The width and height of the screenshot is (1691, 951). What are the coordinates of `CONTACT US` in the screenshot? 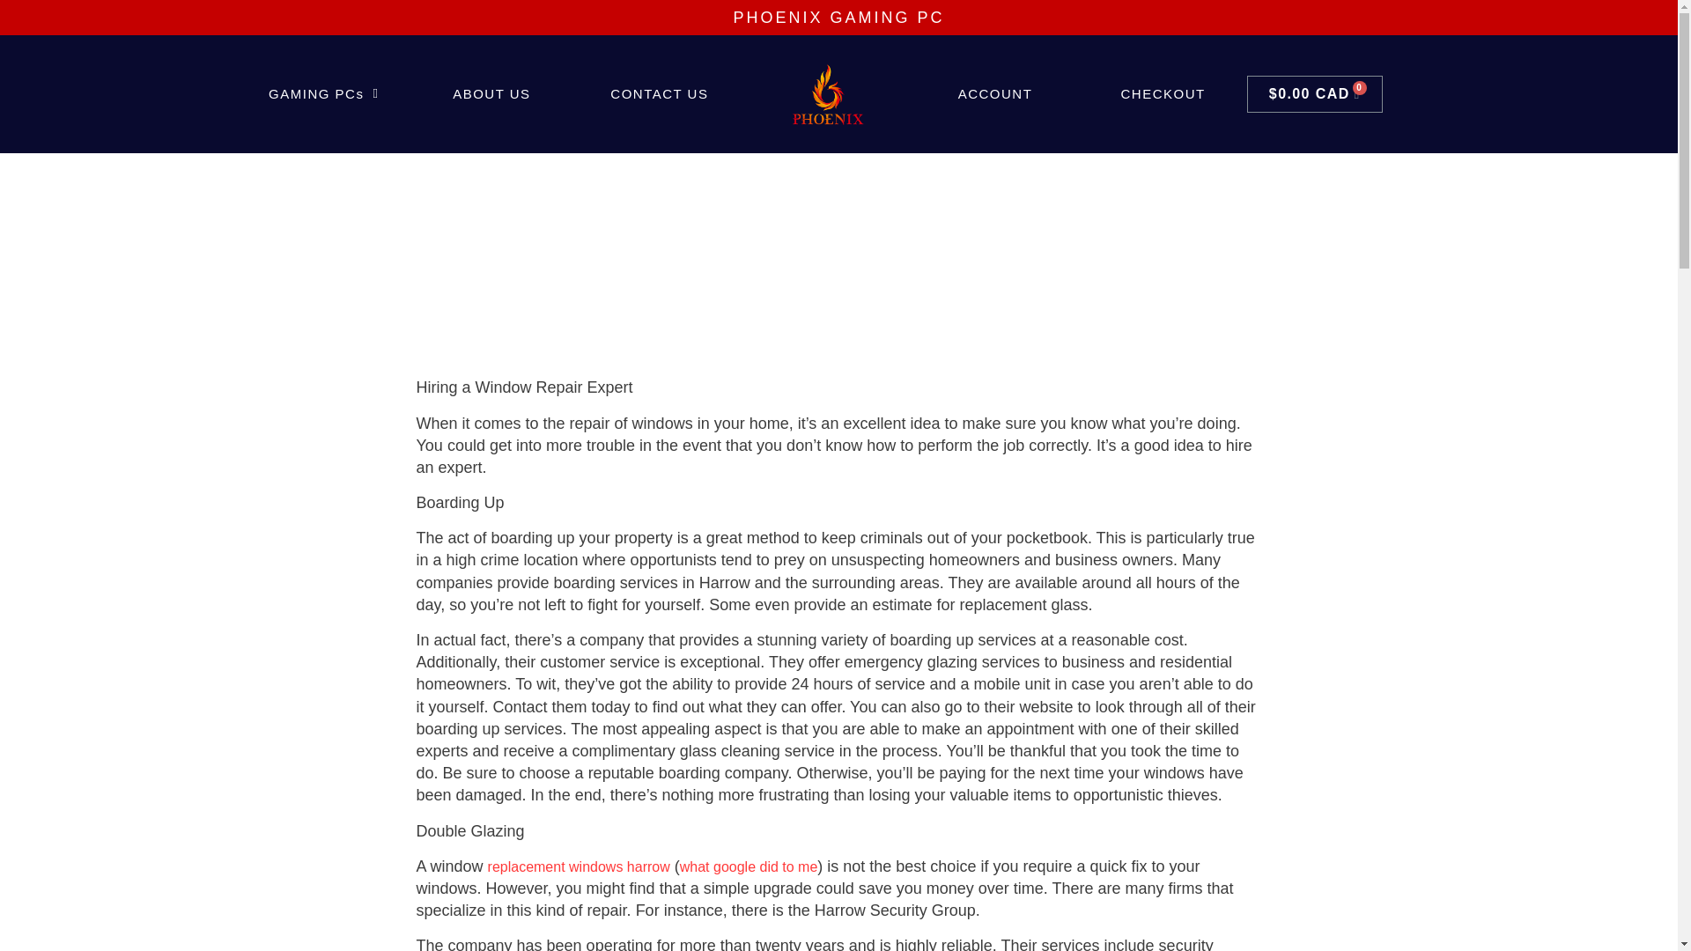 It's located at (660, 93).